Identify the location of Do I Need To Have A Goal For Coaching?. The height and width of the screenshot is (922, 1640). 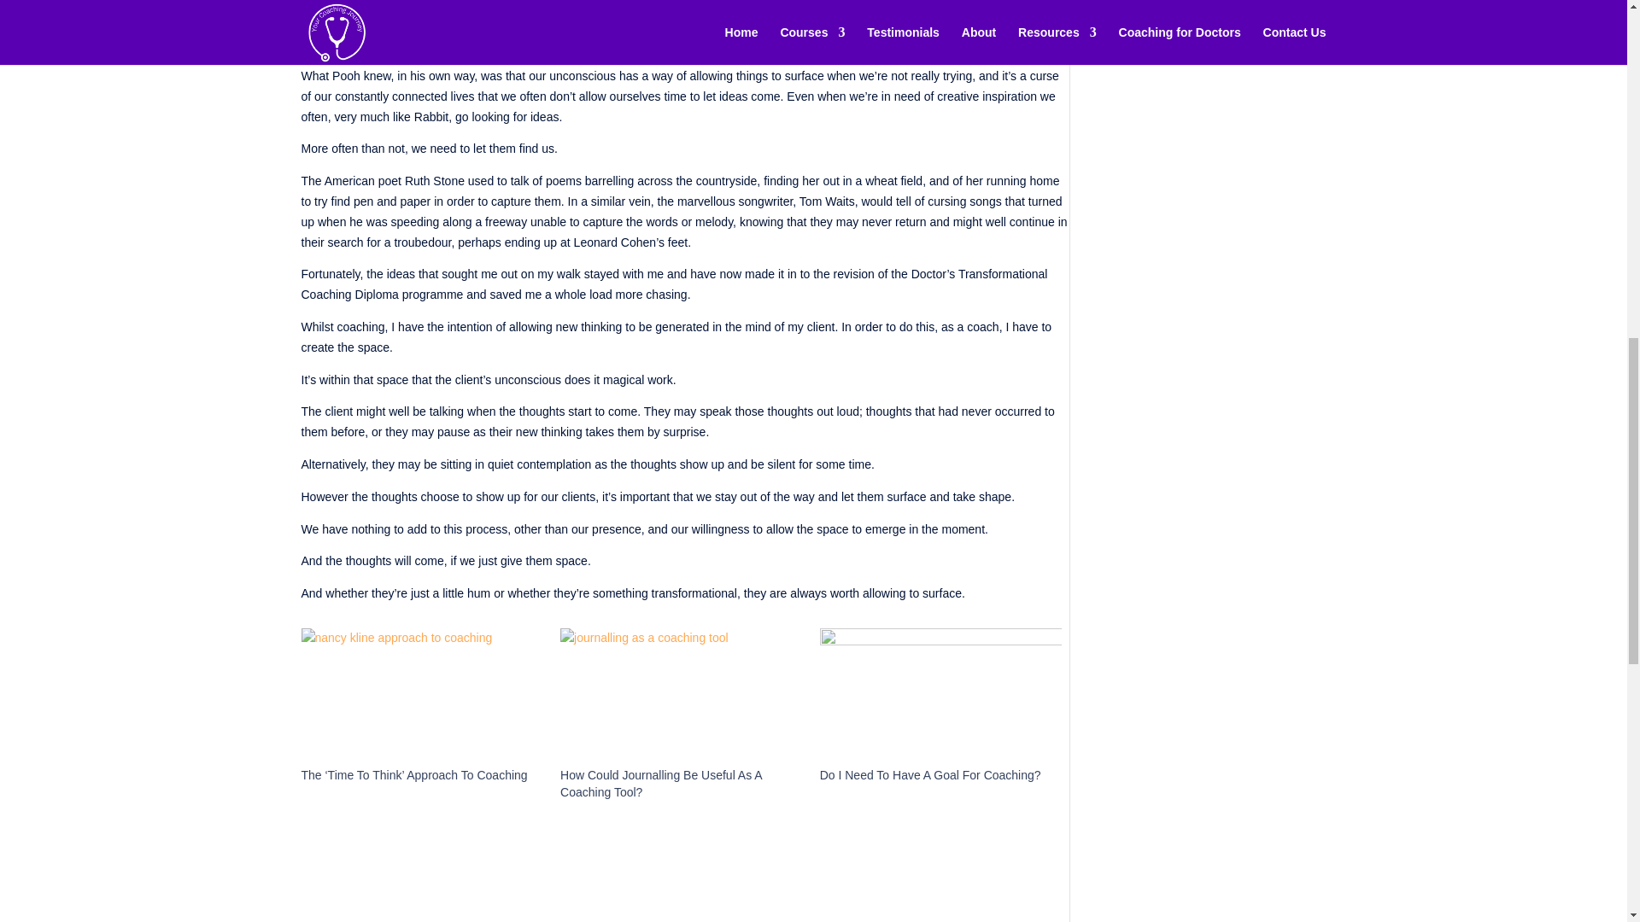
(931, 774).